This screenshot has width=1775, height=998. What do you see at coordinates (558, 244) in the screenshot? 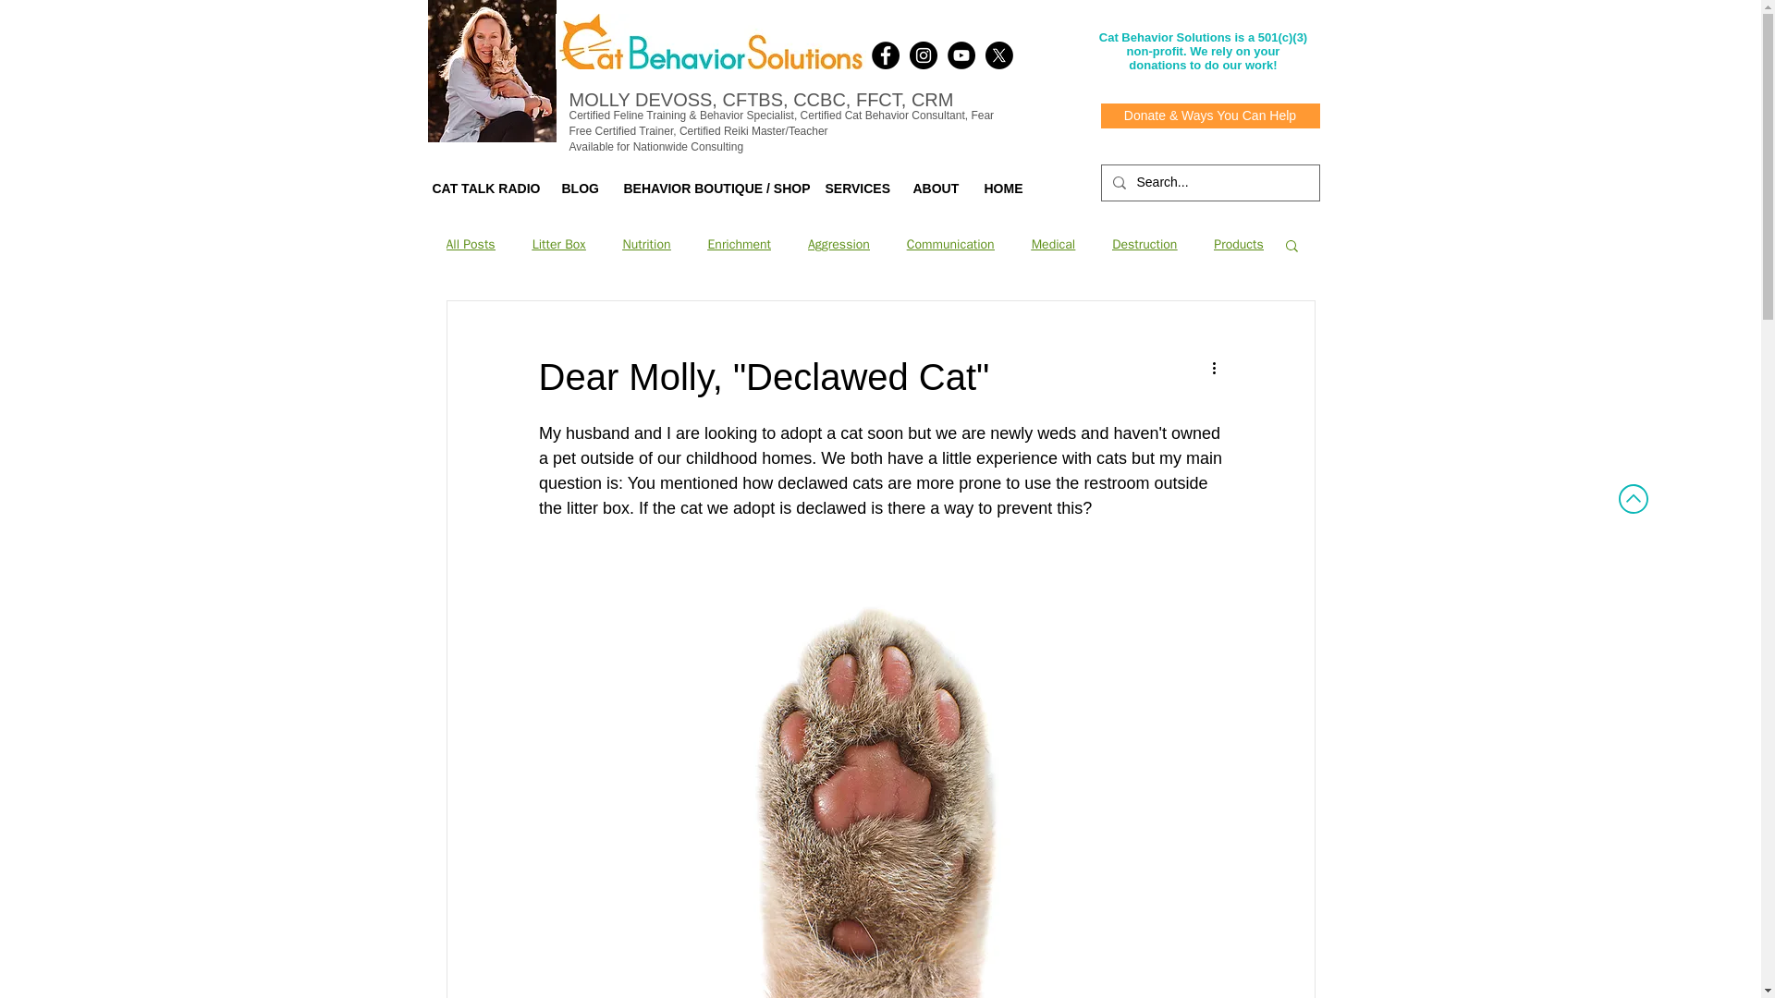
I see `Litter Box` at bounding box center [558, 244].